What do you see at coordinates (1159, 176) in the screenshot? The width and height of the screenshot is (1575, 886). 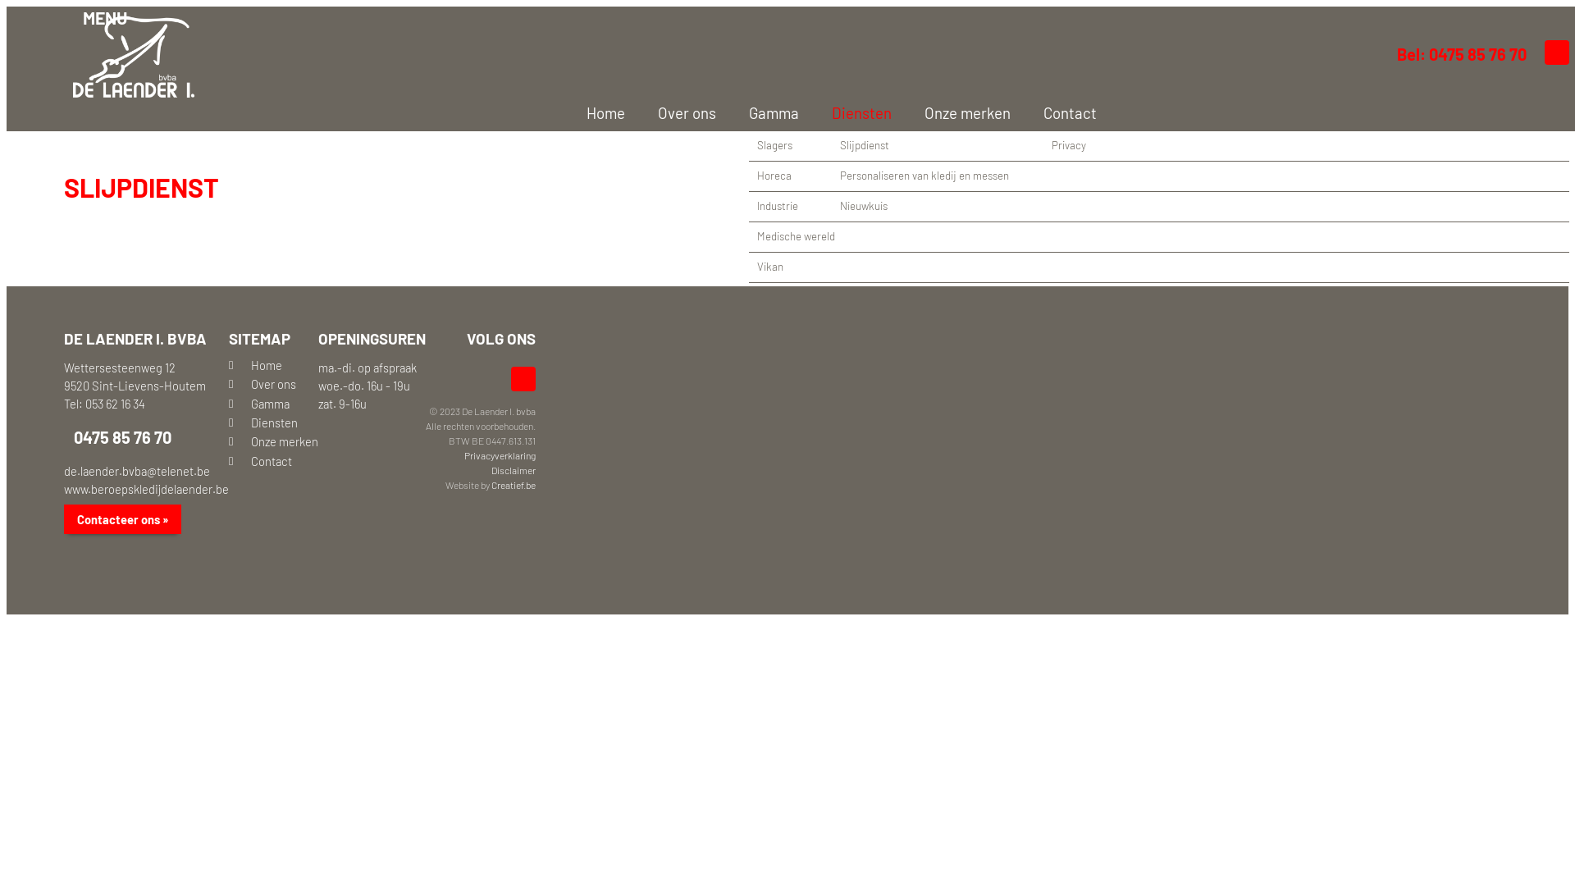 I see `Horeca` at bounding box center [1159, 176].